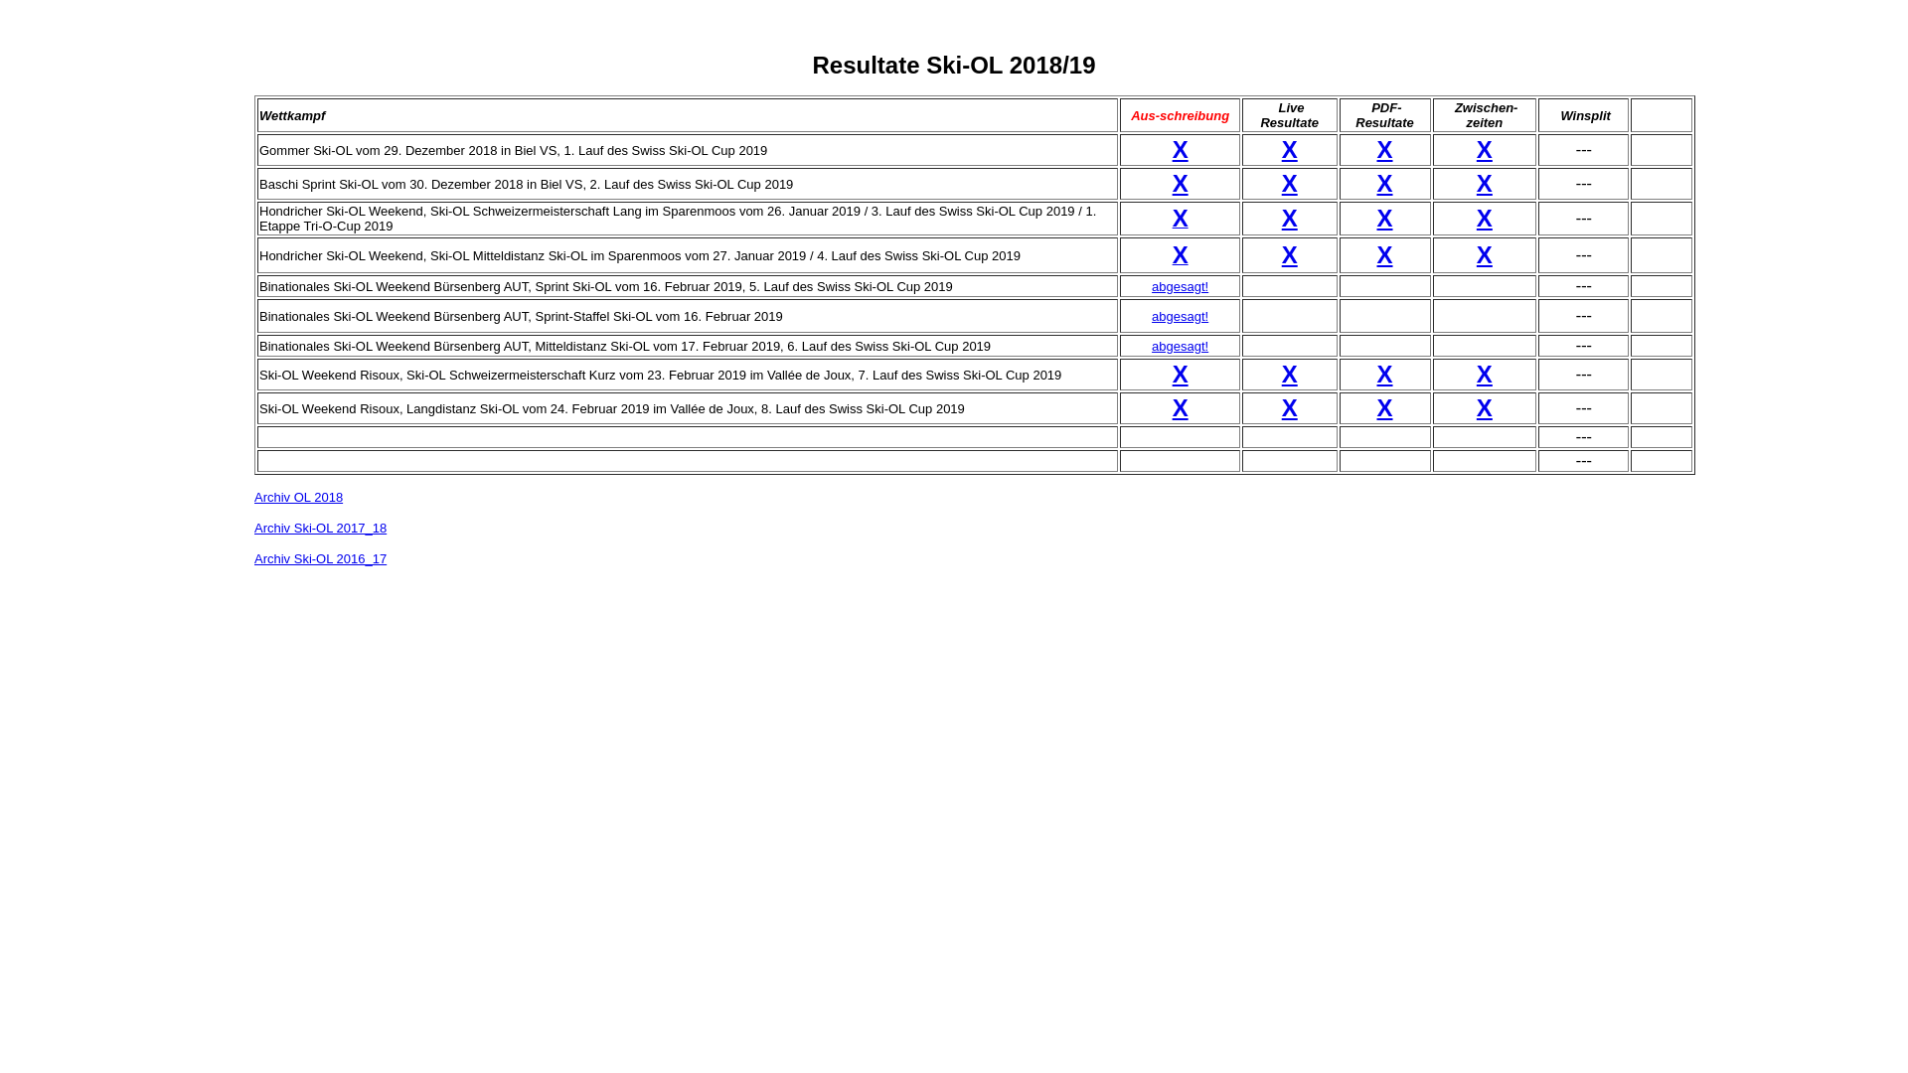 This screenshot has height=1073, width=1908. I want to click on X, so click(1485, 219).